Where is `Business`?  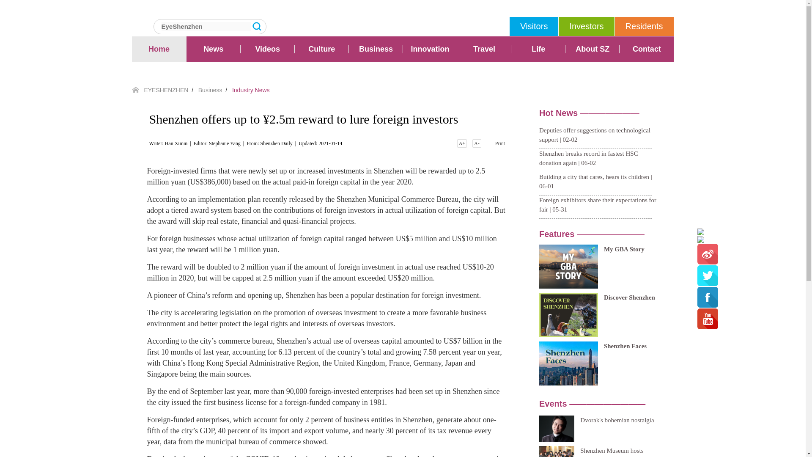
Business is located at coordinates (376, 49).